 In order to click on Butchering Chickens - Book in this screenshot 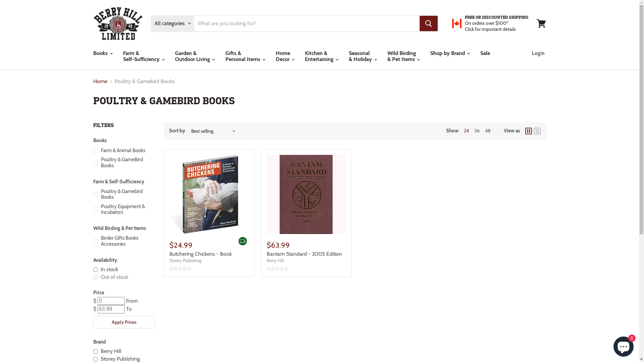, I will do `click(200, 254)`.